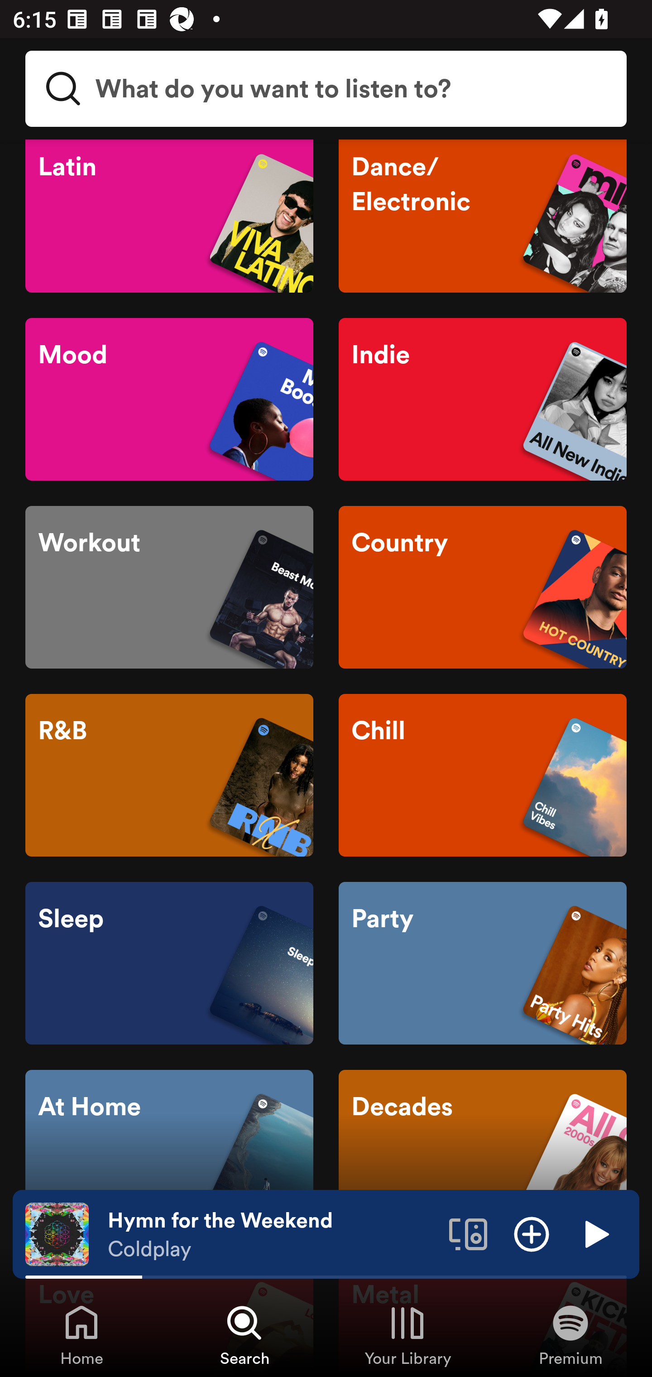 The width and height of the screenshot is (652, 1377). I want to click on Indie, so click(482, 399).